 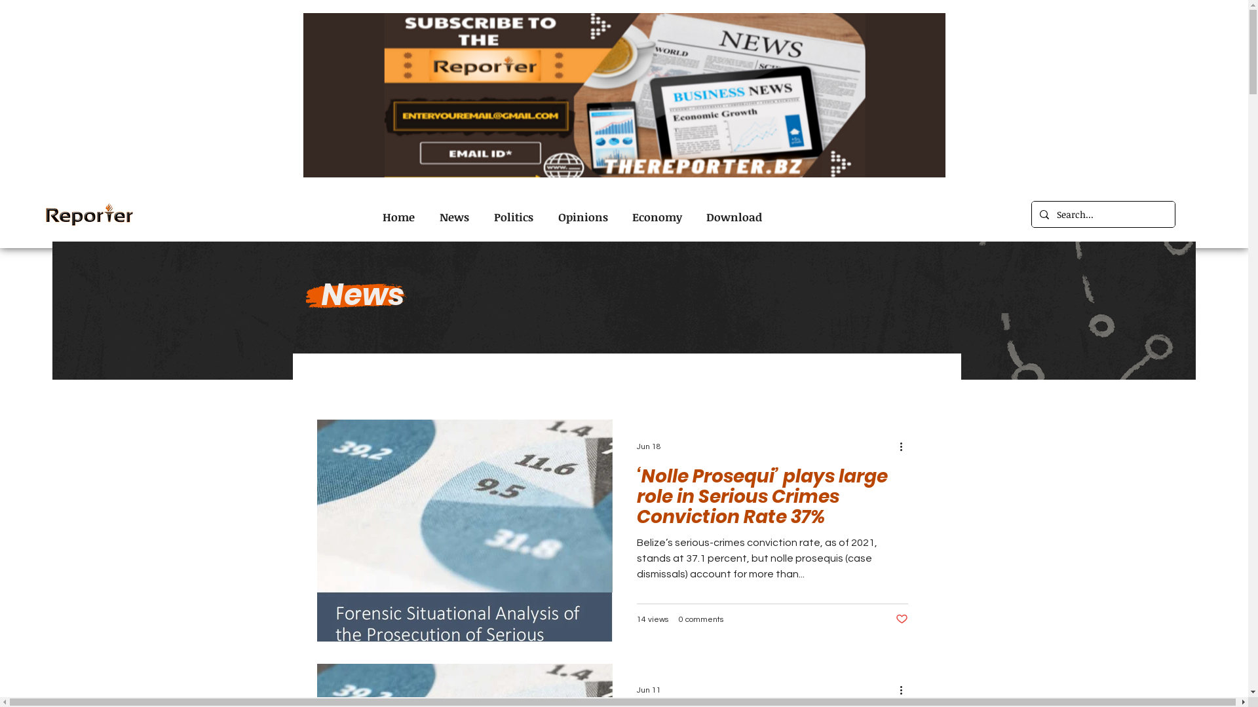 I want to click on Download, so click(x=732, y=217).